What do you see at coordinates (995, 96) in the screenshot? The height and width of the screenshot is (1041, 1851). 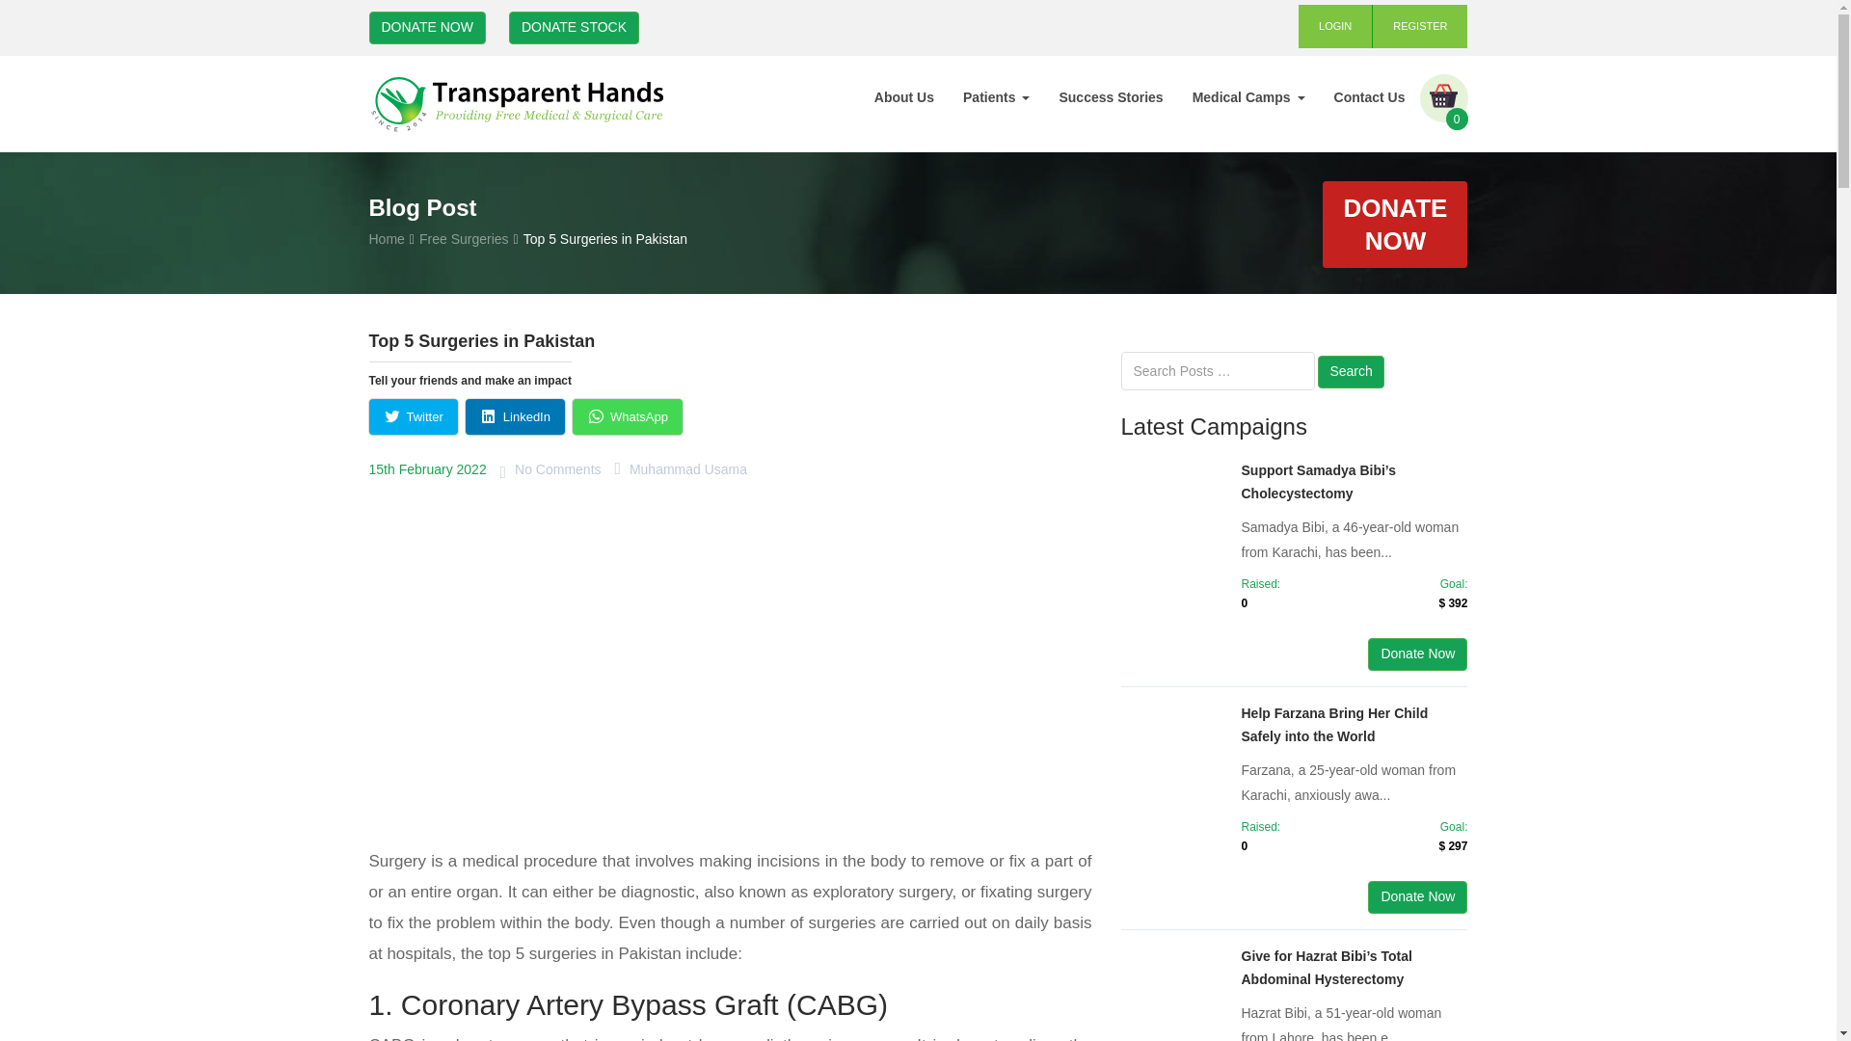 I see `Patients` at bounding box center [995, 96].